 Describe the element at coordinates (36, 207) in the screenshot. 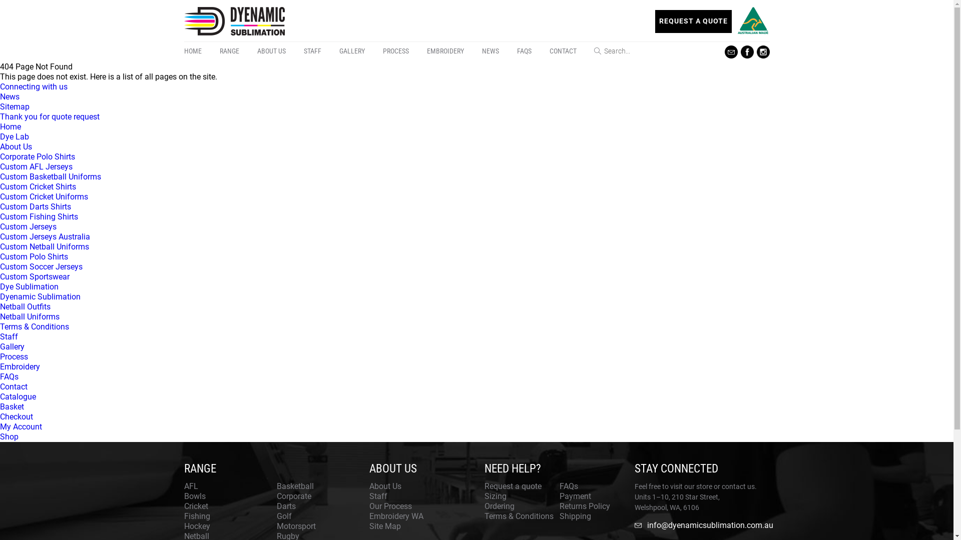

I see `Custom Darts Shirts` at that location.